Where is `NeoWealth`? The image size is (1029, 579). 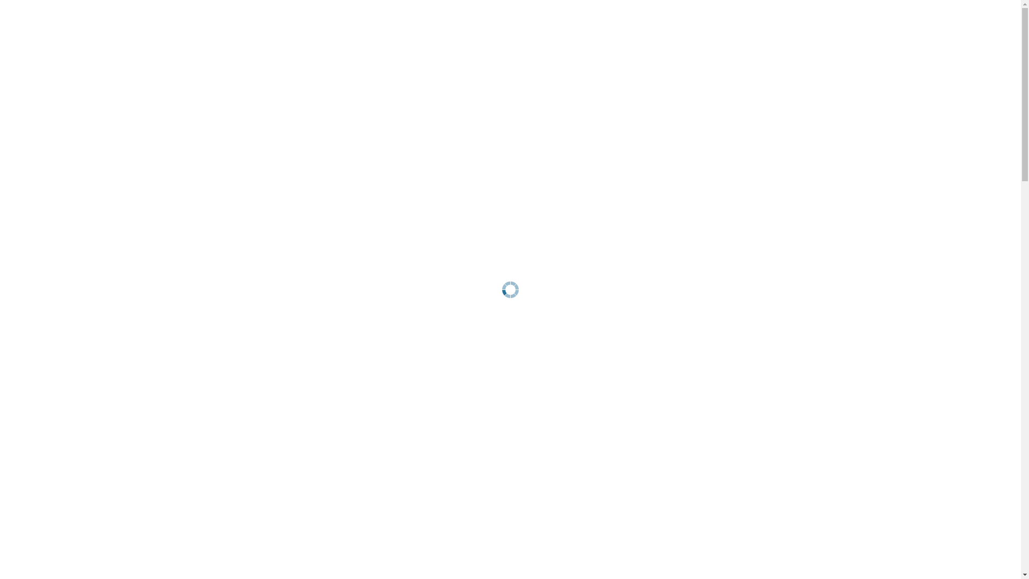 NeoWealth is located at coordinates (44, 71).